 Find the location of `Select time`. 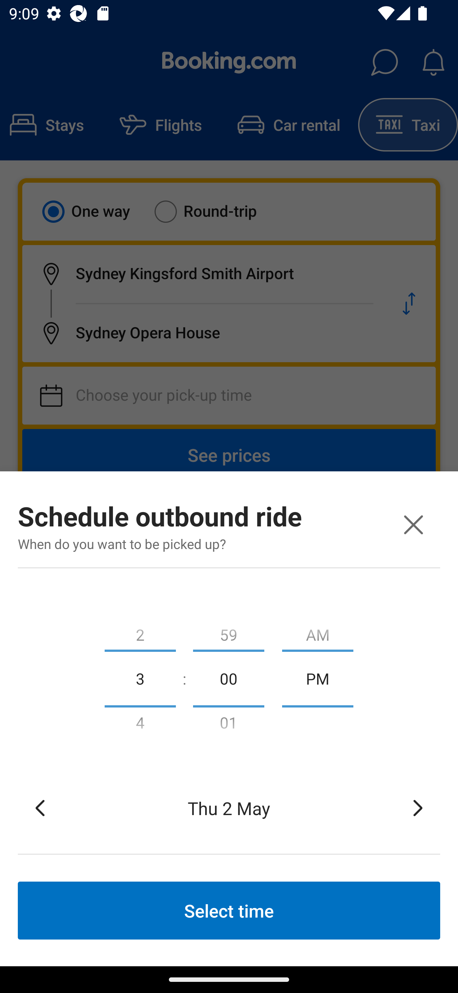

Select time is located at coordinates (229, 910).